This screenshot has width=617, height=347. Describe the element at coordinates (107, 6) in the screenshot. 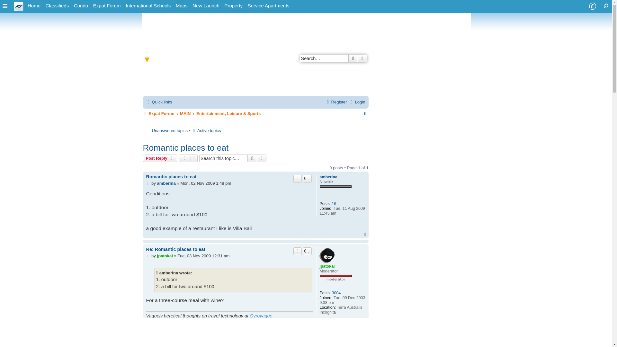

I see `Expat Forum` at that location.